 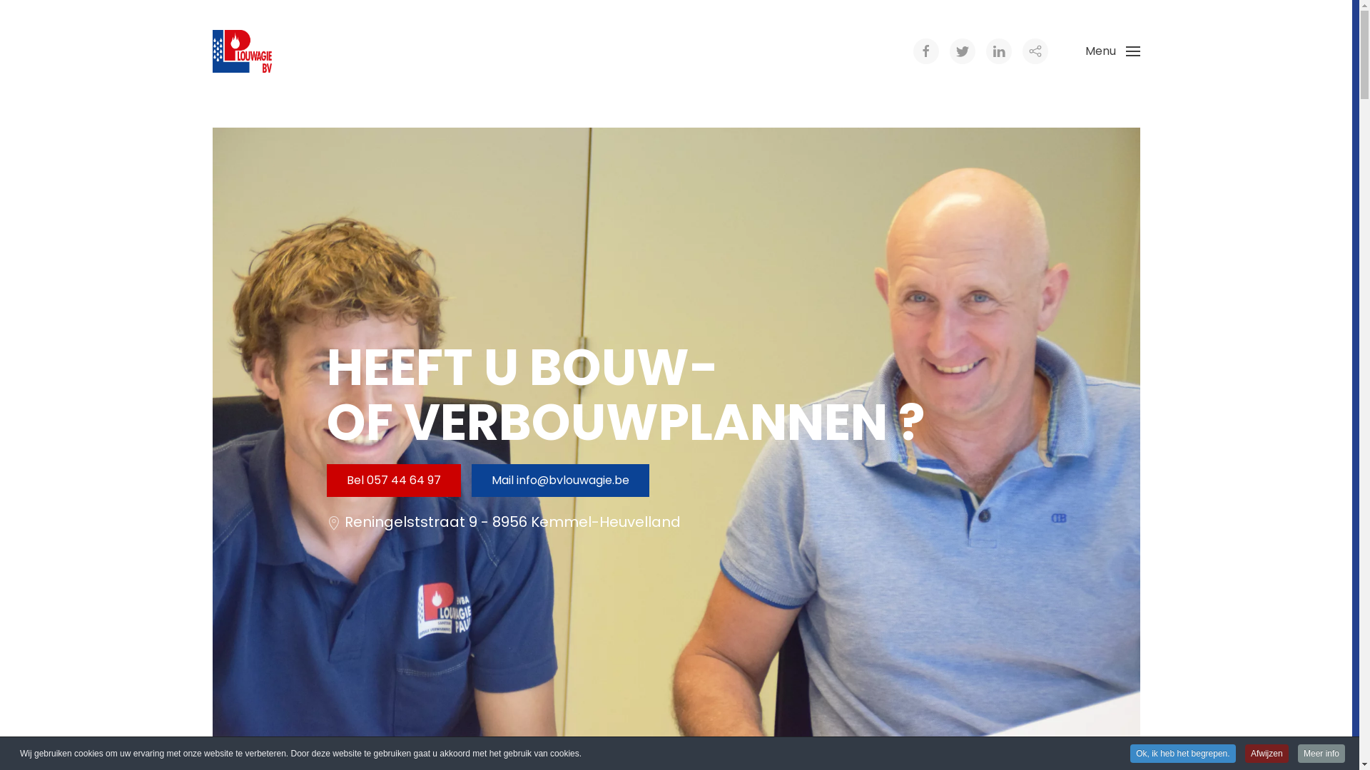 I want to click on info@bvlouwagie.be, so click(x=573, y=481).